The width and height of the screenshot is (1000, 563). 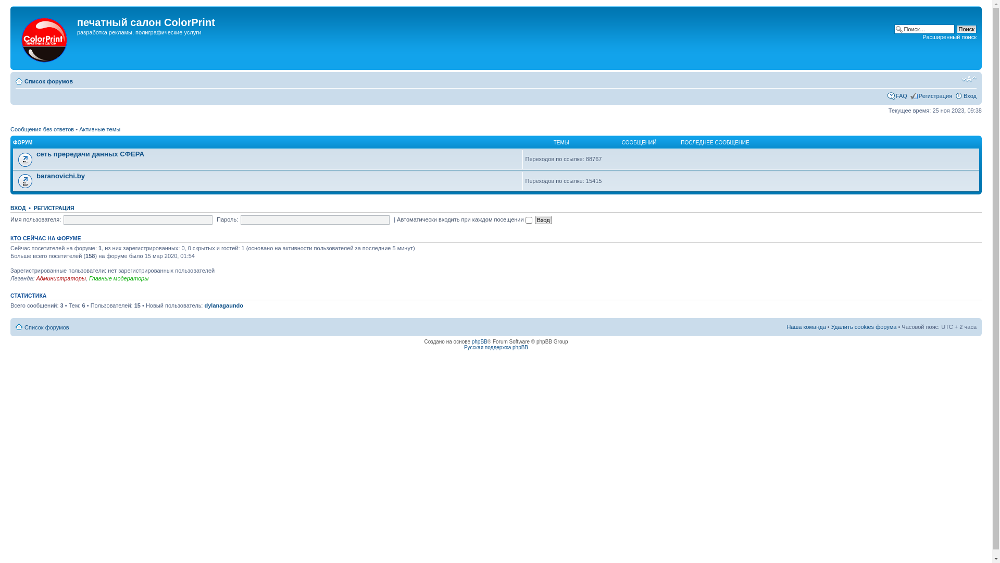 I want to click on baranovichi.by, so click(x=60, y=176).